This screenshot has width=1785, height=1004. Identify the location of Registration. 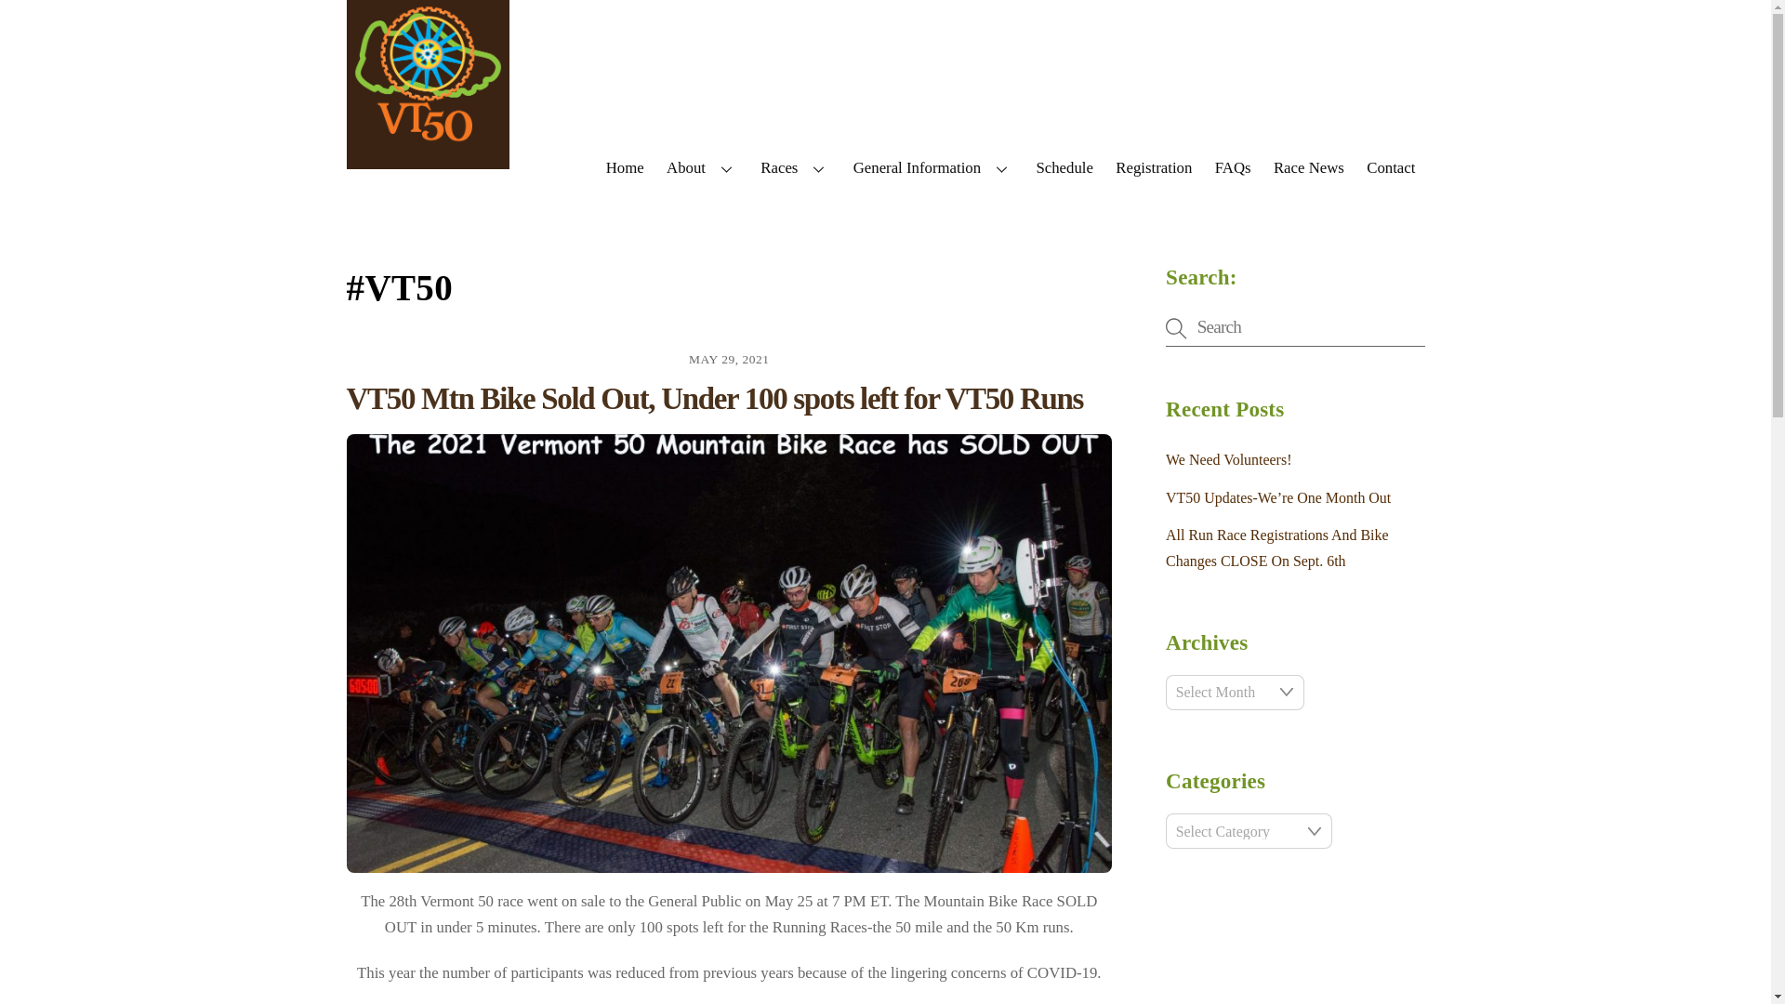
(1154, 167).